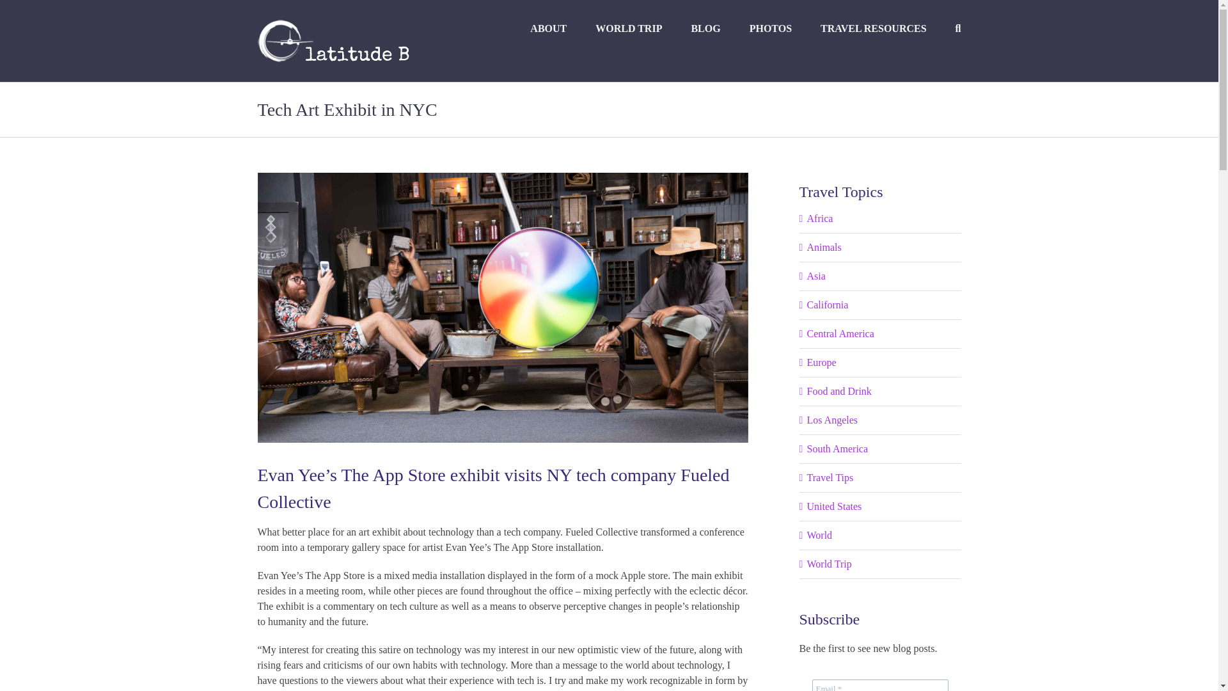 This screenshot has height=691, width=1228. What do you see at coordinates (880, 685) in the screenshot?
I see `Email` at bounding box center [880, 685].